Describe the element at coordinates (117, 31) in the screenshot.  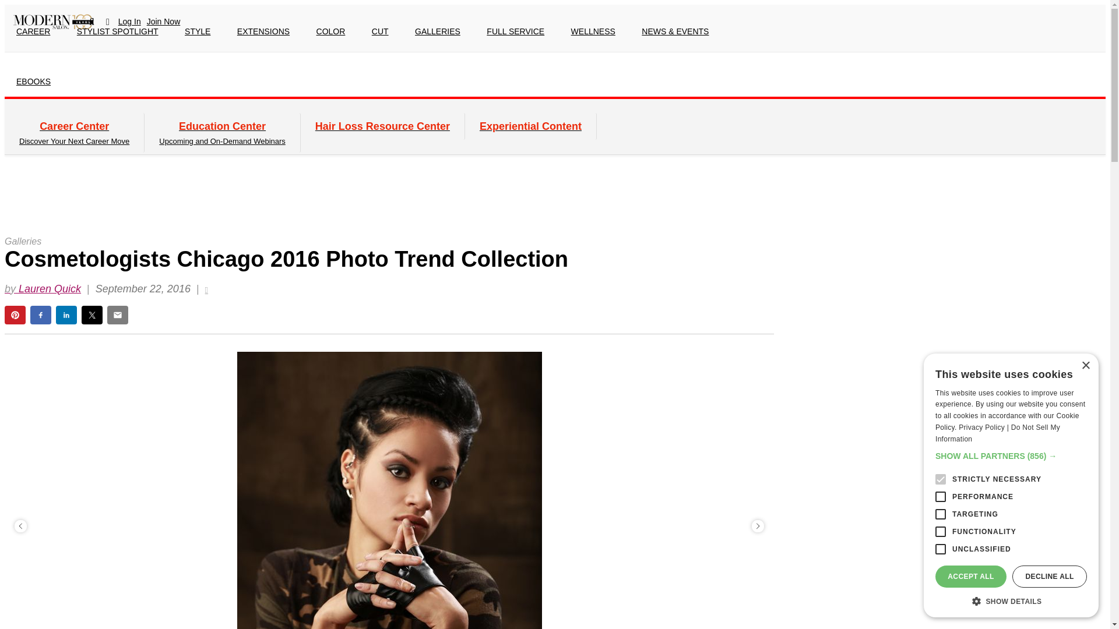
I see `Stylist Spotlight` at that location.